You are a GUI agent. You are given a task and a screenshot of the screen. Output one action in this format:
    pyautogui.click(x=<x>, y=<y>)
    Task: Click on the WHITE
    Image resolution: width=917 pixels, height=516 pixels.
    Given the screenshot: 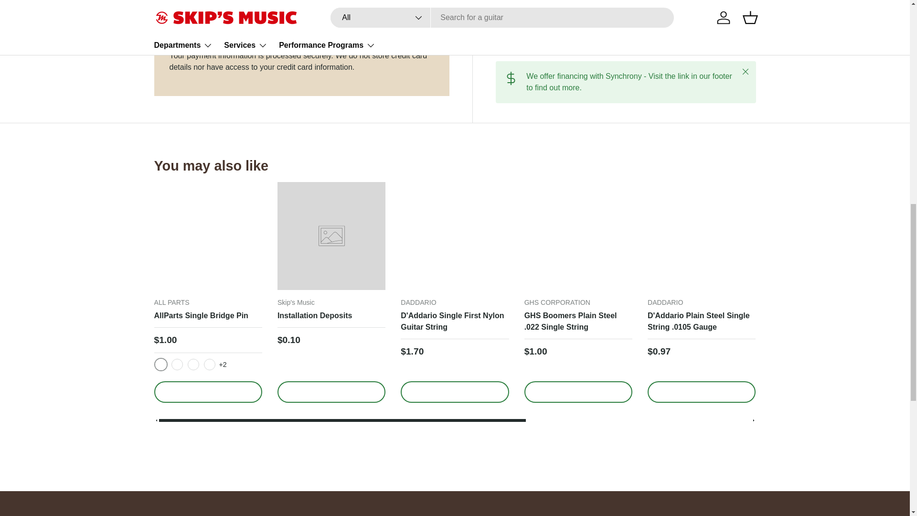 What is the action you would take?
    pyautogui.click(x=193, y=364)
    